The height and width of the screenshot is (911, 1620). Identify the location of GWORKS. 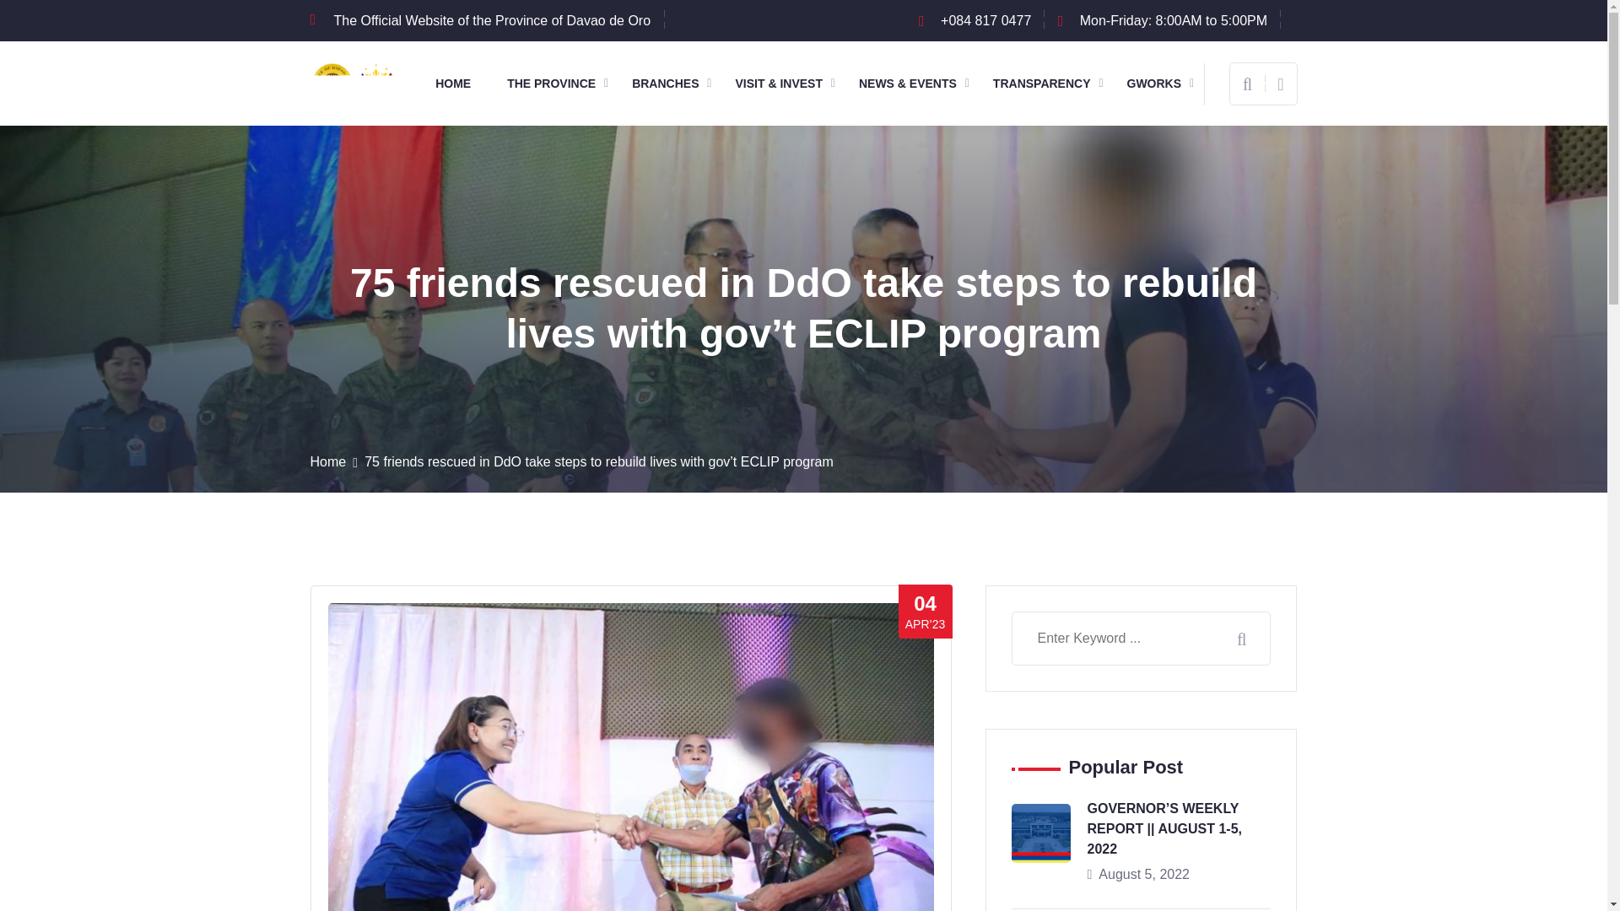
(1161, 84).